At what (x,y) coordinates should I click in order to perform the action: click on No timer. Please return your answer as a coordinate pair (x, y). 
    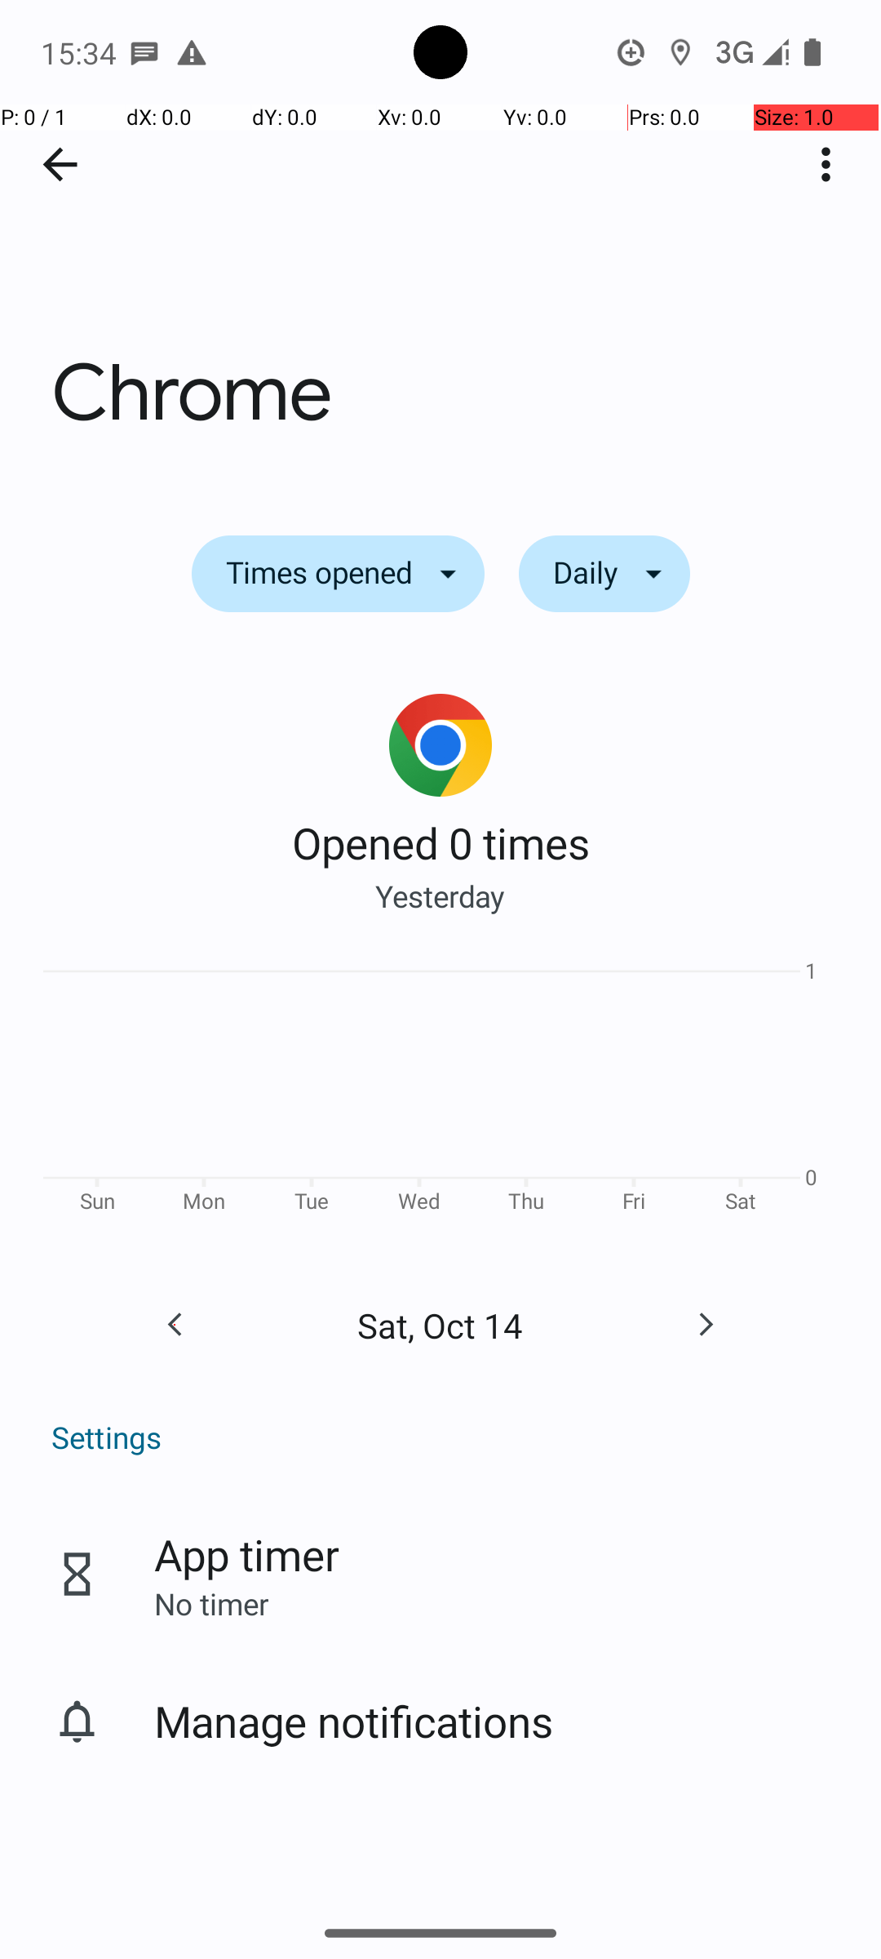
    Looking at the image, I should click on (211, 1603).